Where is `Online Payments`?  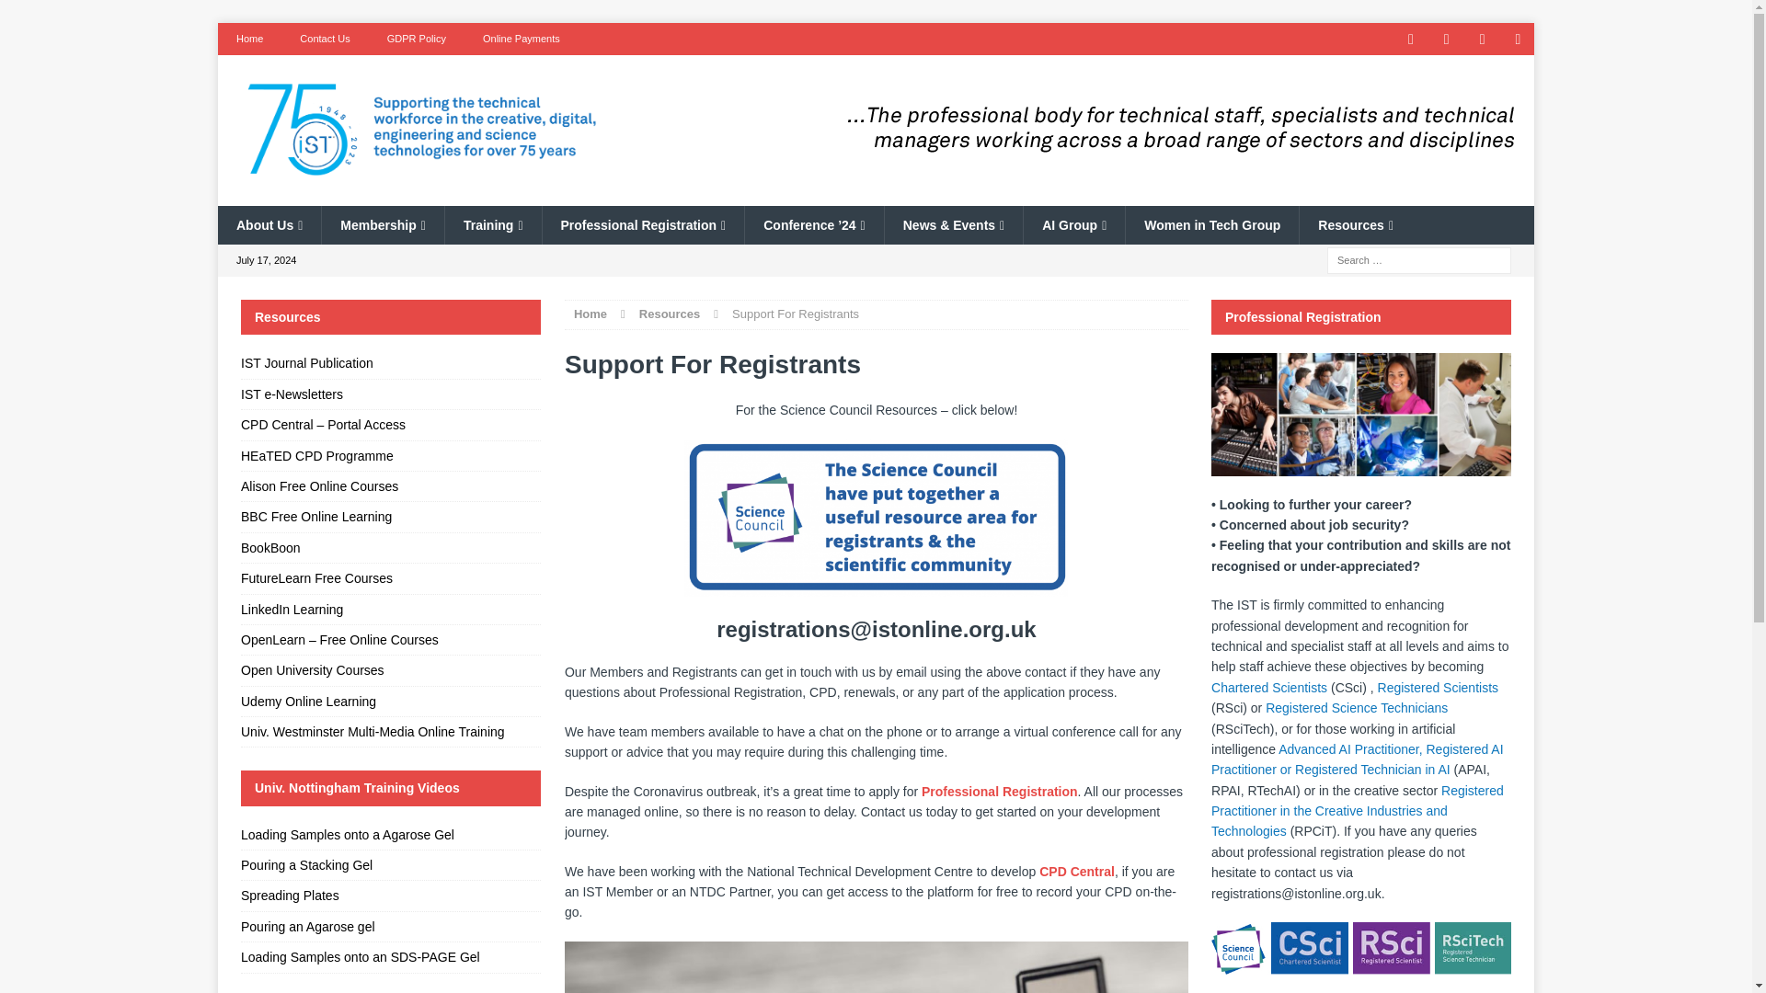 Online Payments is located at coordinates (521, 39).